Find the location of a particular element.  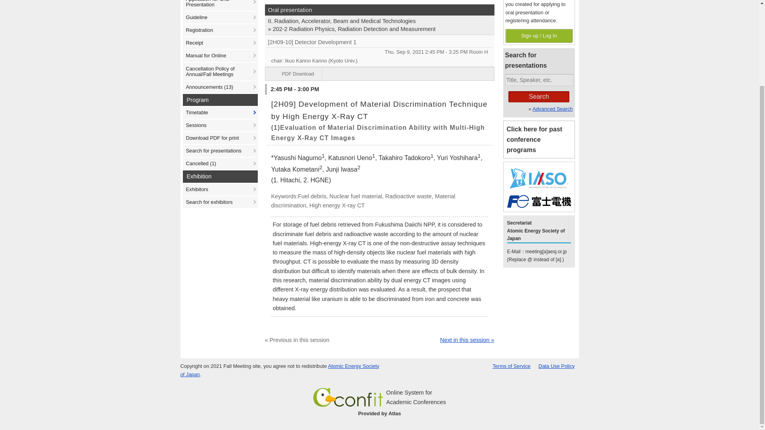

Guideline is located at coordinates (220, 18).